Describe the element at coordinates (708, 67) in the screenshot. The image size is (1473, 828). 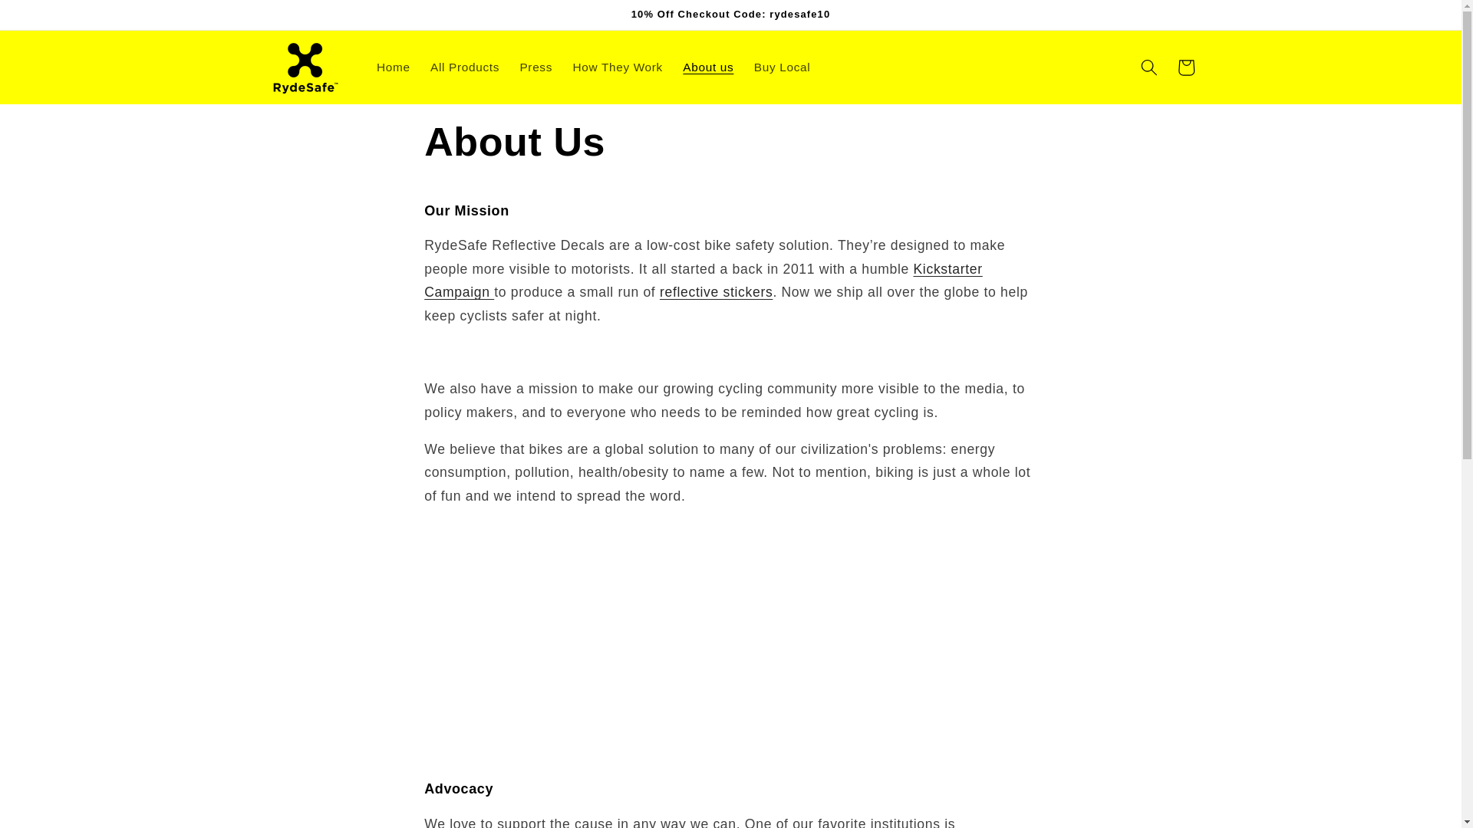
I see `About us` at that location.